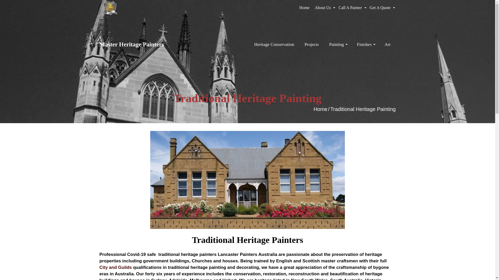 This screenshot has width=499, height=280. Describe the element at coordinates (115, 268) in the screenshot. I see `City and Guilds` at that location.